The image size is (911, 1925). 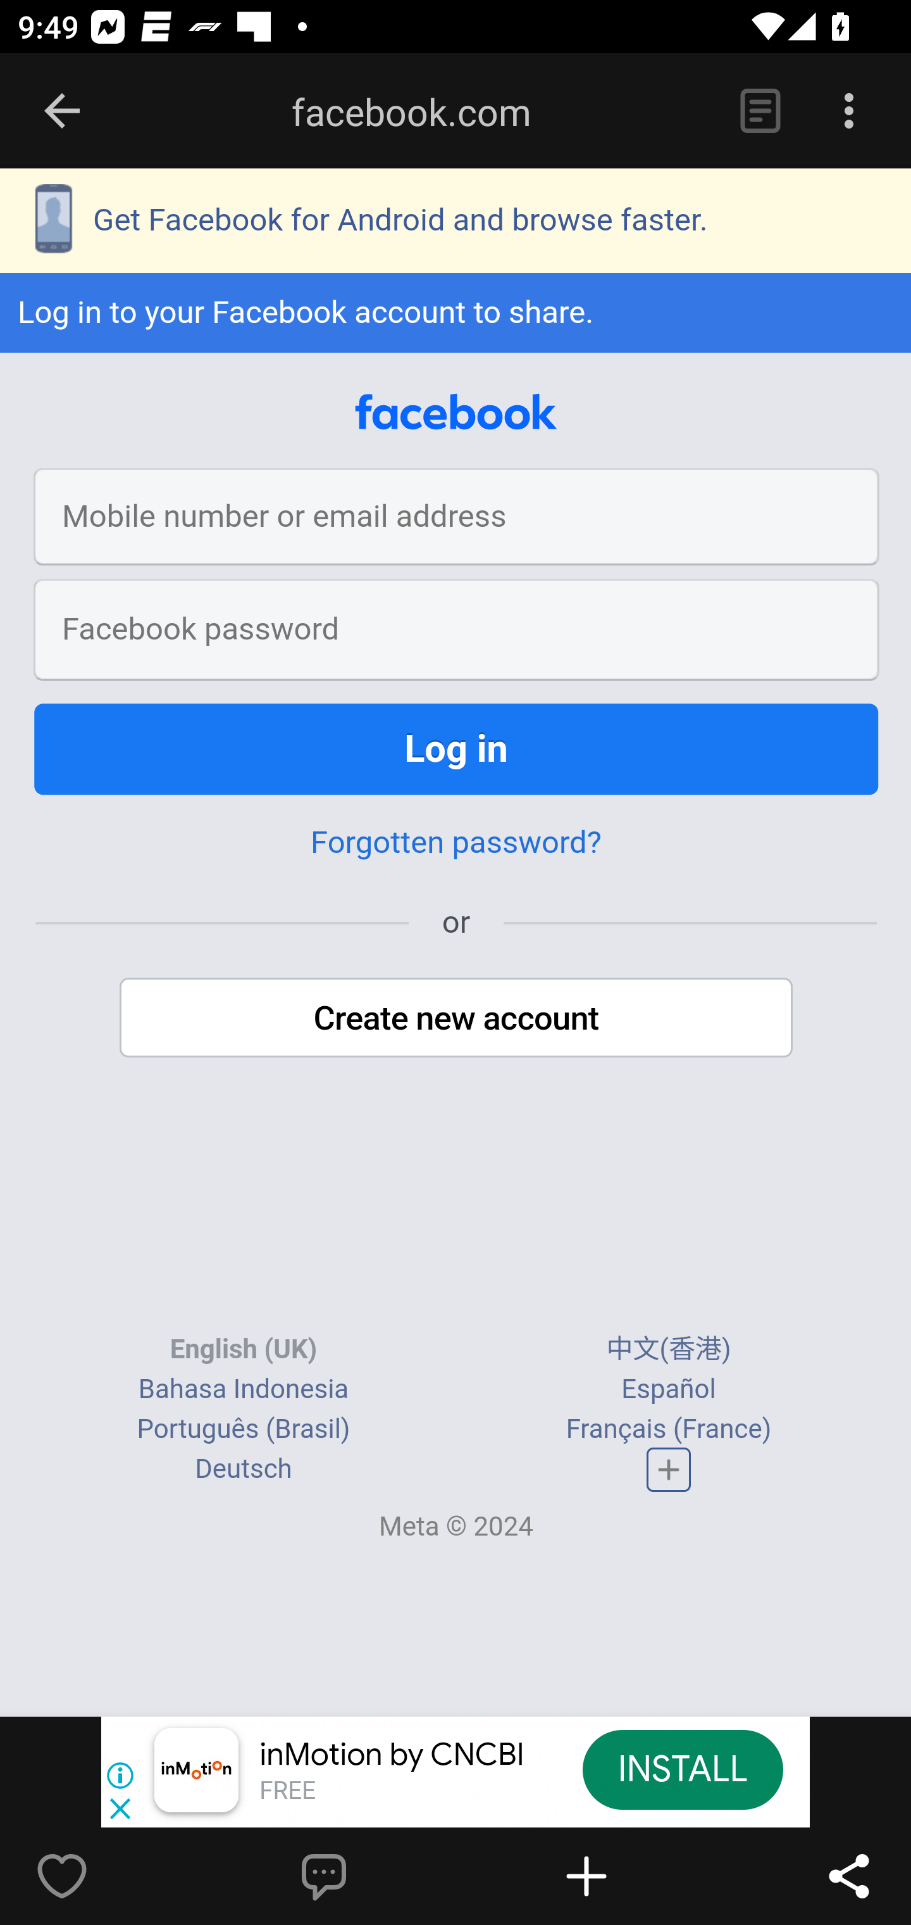 I want to click on Flip into Magazine, so click(x=639, y=1876).